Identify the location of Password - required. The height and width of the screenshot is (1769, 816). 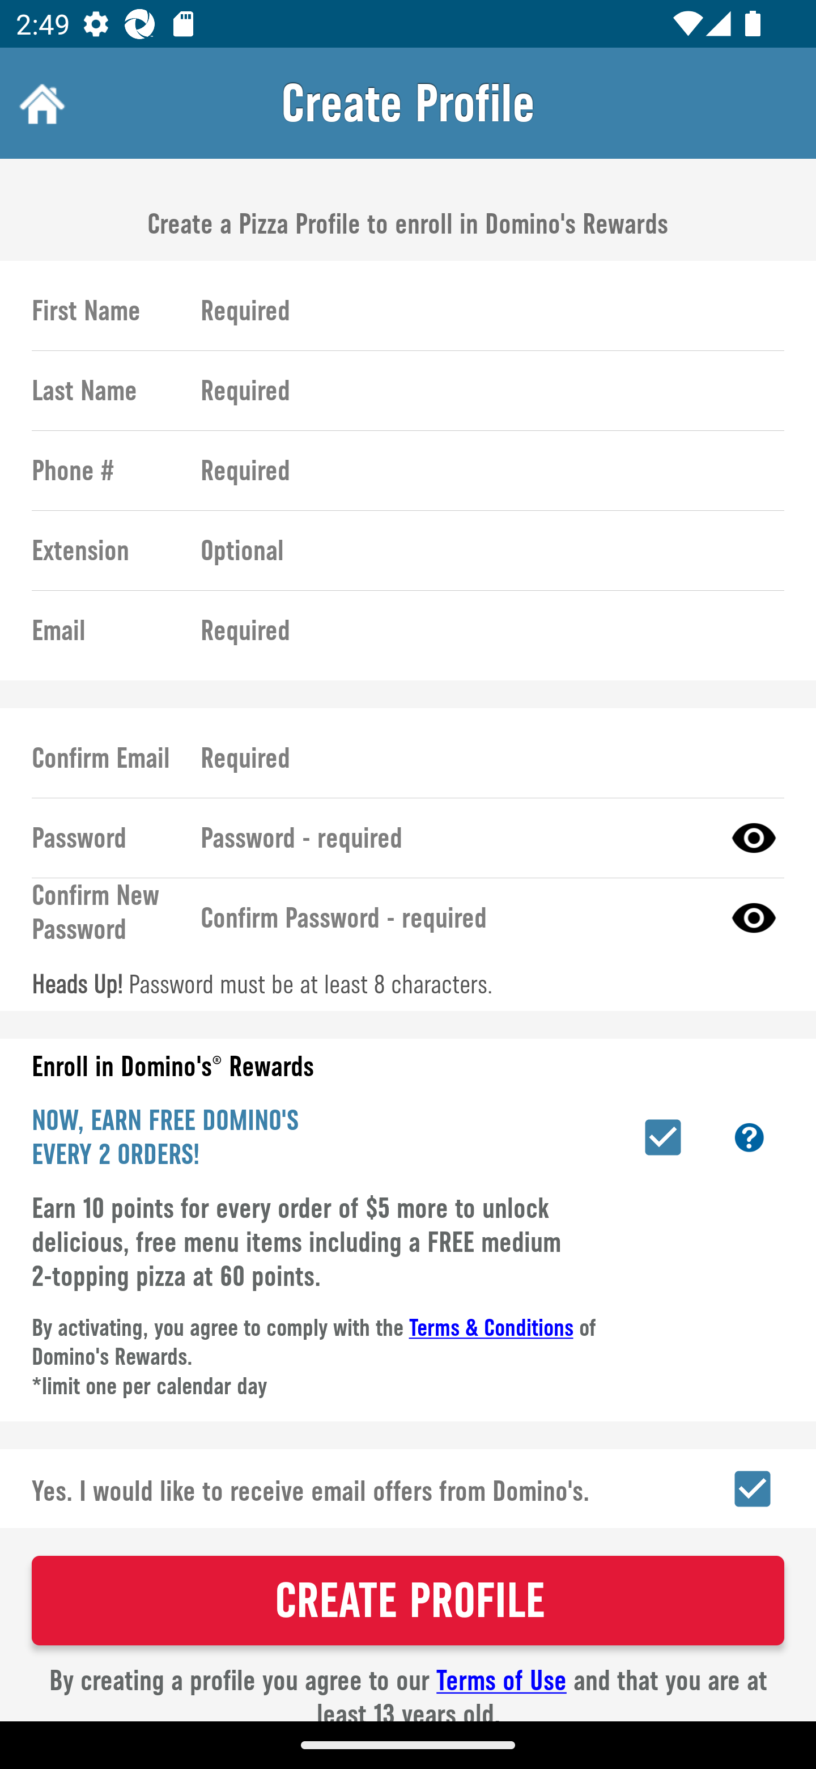
(452, 837).